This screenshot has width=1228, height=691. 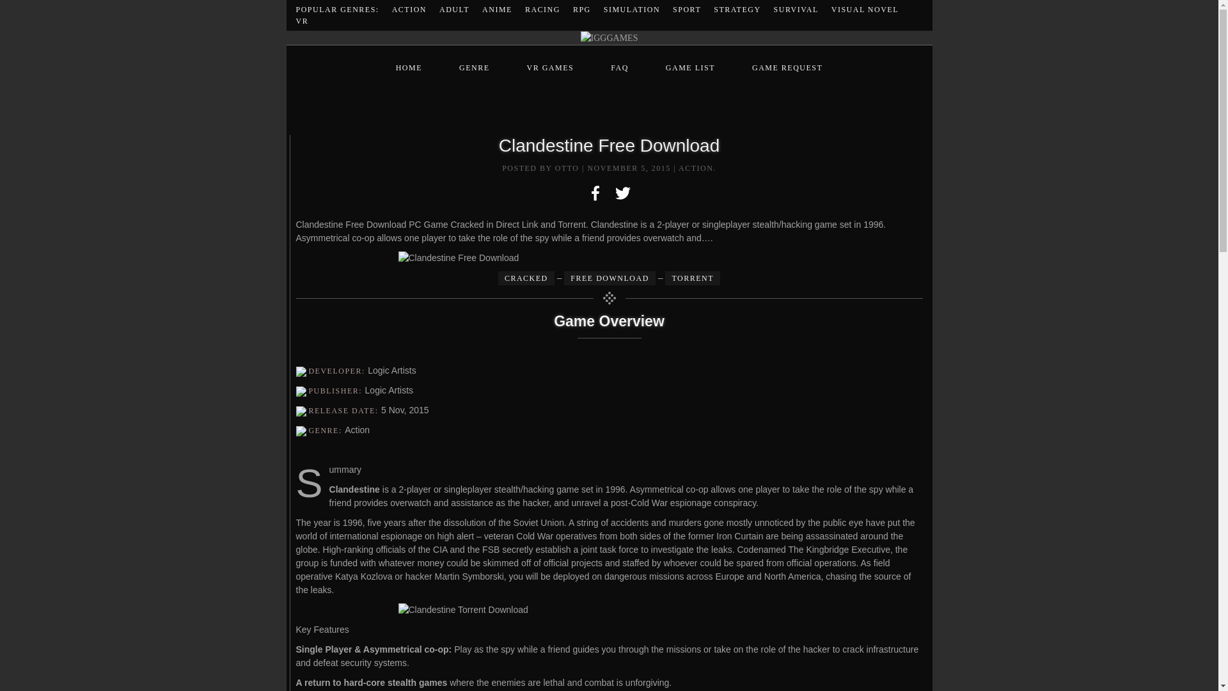 What do you see at coordinates (609, 258) in the screenshot?
I see `Clandestine Free Download` at bounding box center [609, 258].